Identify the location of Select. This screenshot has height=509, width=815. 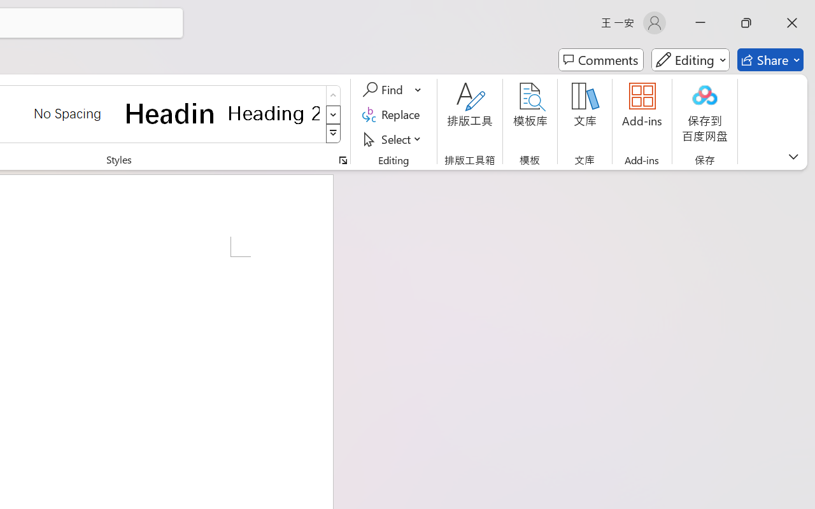
(393, 139).